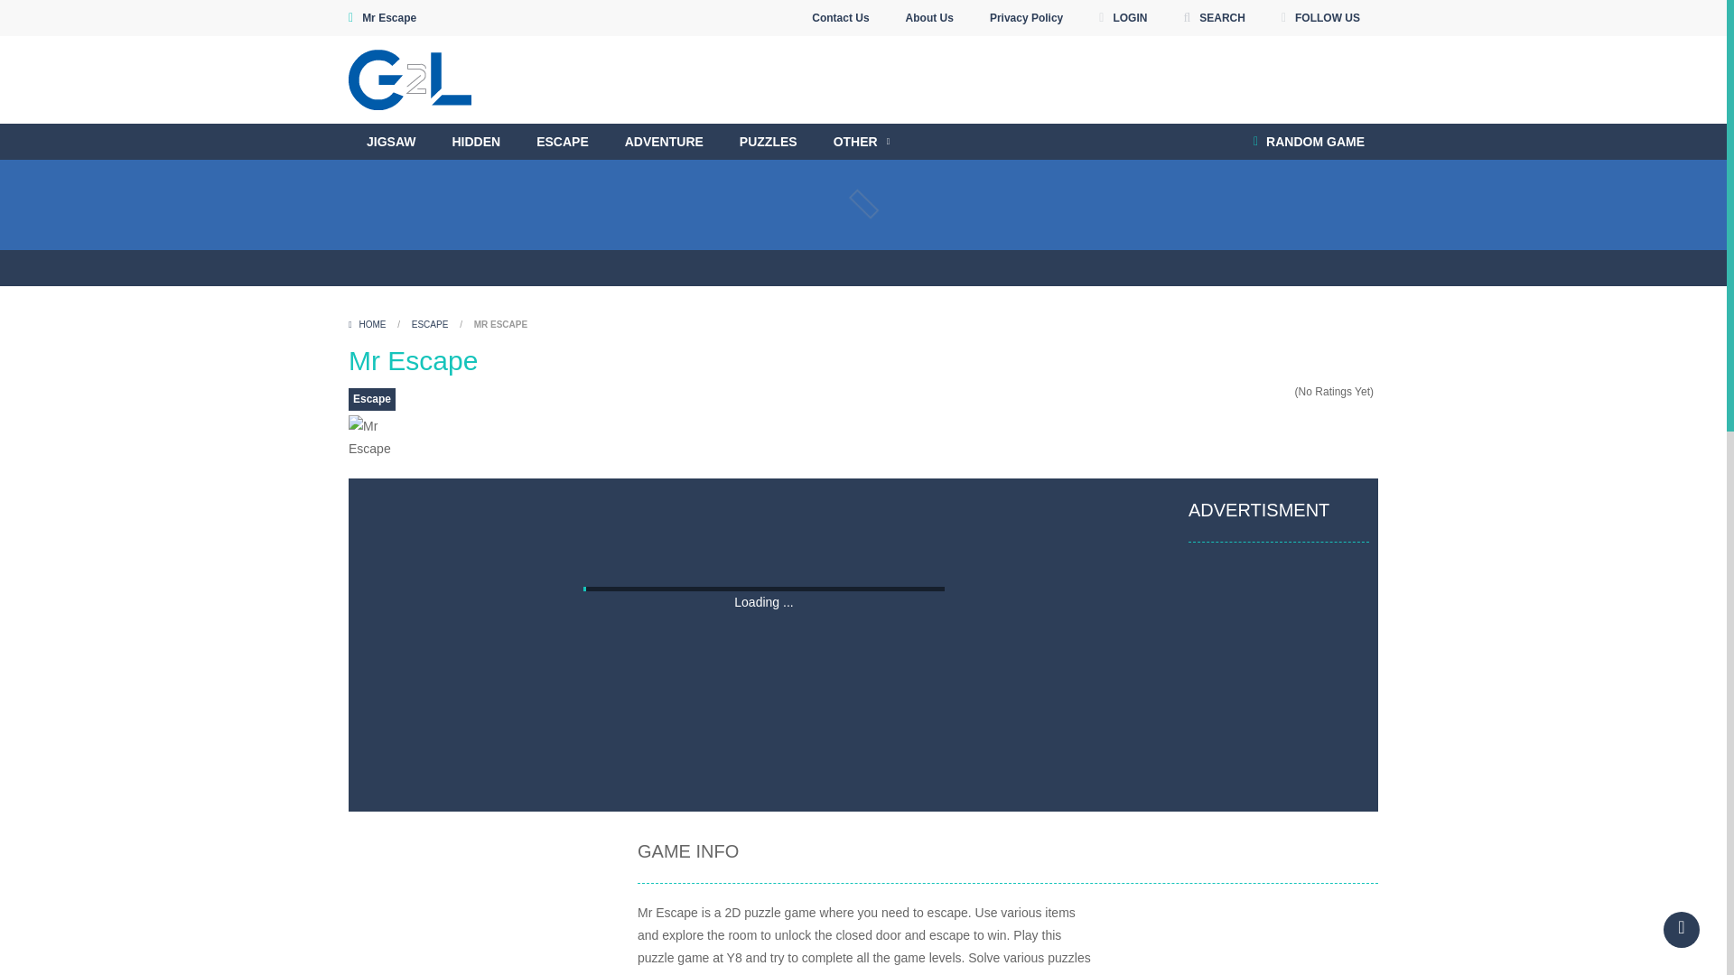 This screenshot has width=1734, height=975. Describe the element at coordinates (1320, 18) in the screenshot. I see `FOLLOW US` at that location.